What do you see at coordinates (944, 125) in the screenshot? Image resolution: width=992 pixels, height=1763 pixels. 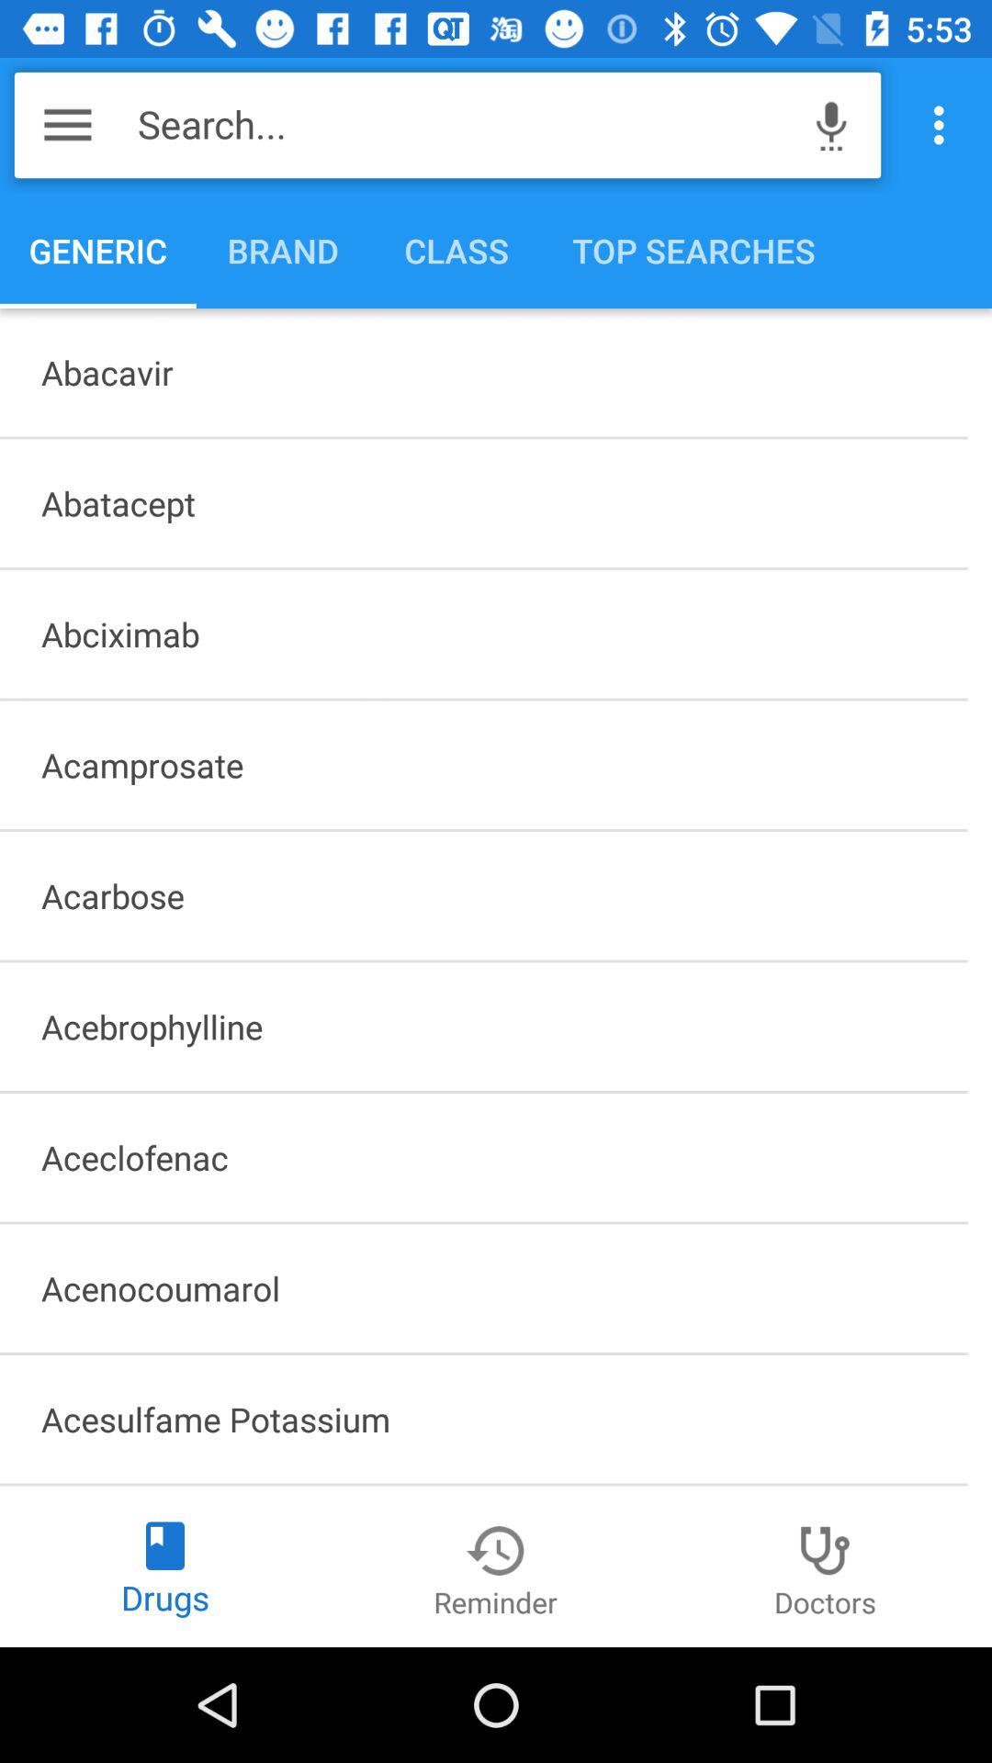 I see `tap the item above abacavir item` at bounding box center [944, 125].